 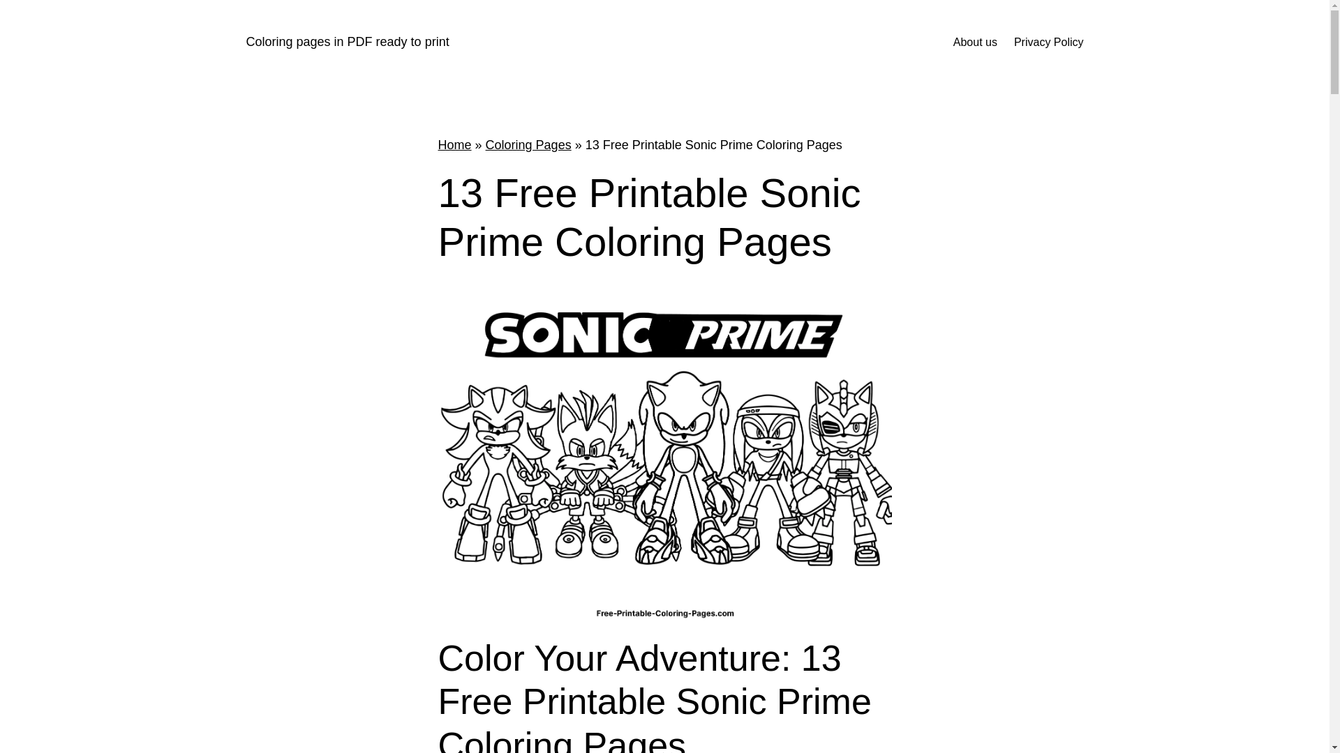 What do you see at coordinates (974, 42) in the screenshot?
I see `About us` at bounding box center [974, 42].